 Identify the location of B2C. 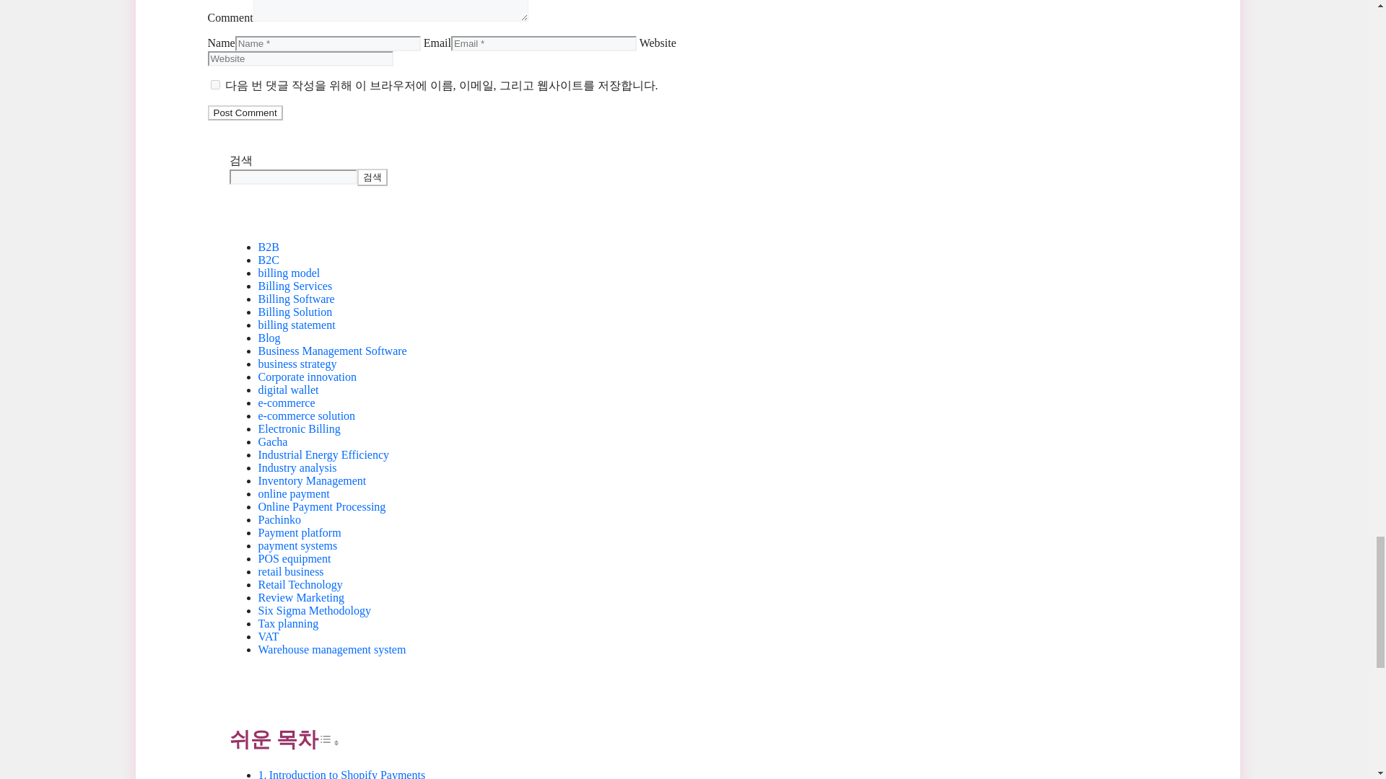
(269, 260).